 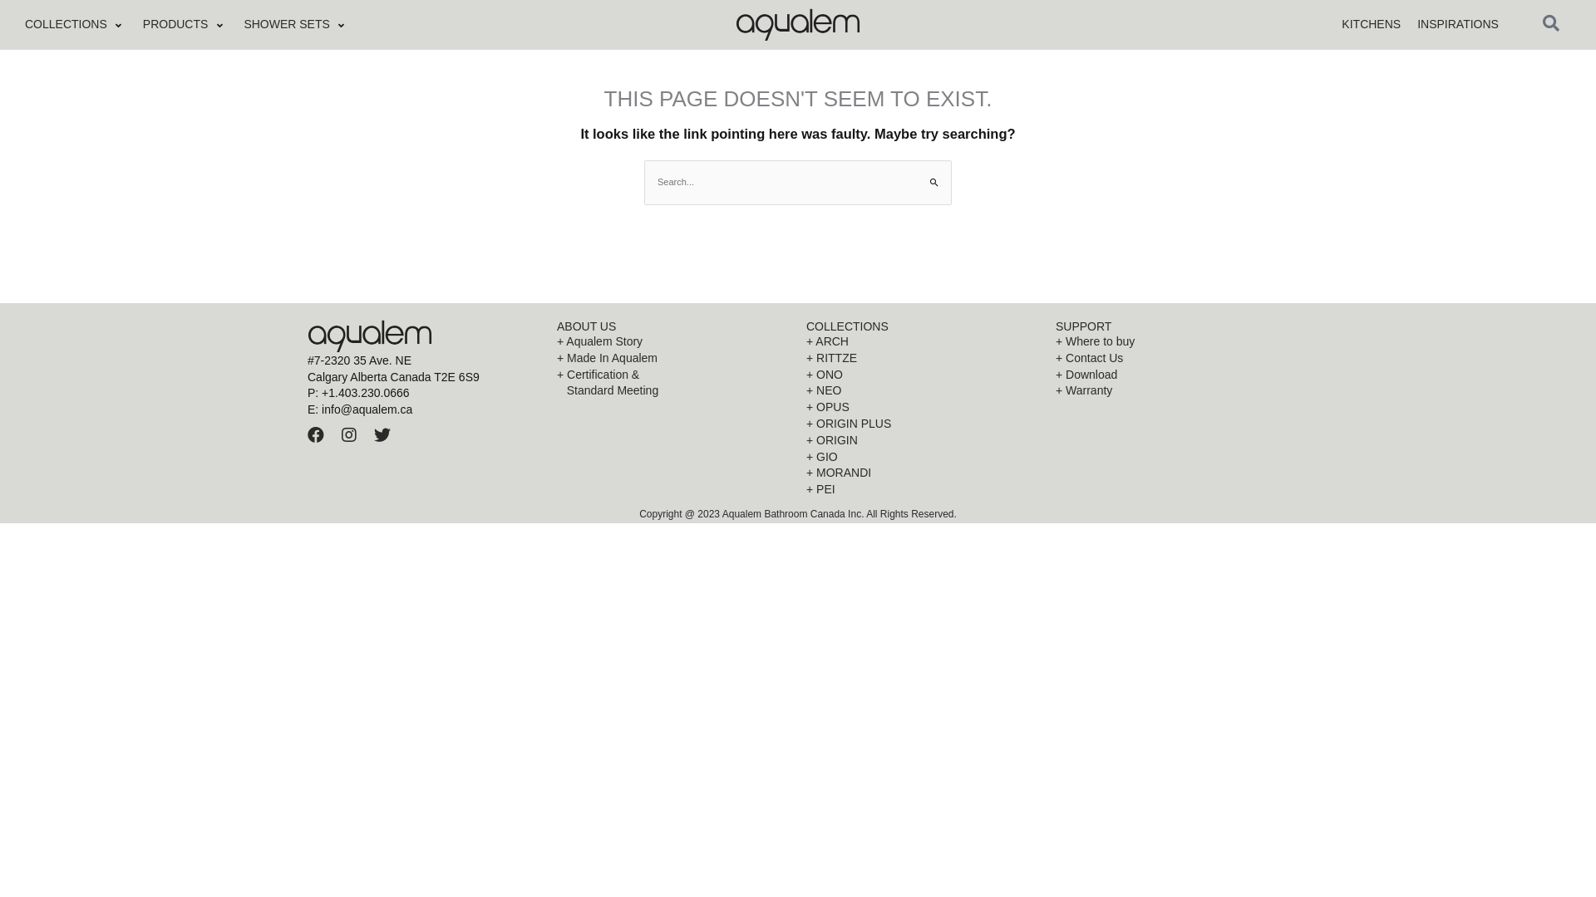 What do you see at coordinates (424, 394) in the screenshot?
I see `P: +1.403.230.0666` at bounding box center [424, 394].